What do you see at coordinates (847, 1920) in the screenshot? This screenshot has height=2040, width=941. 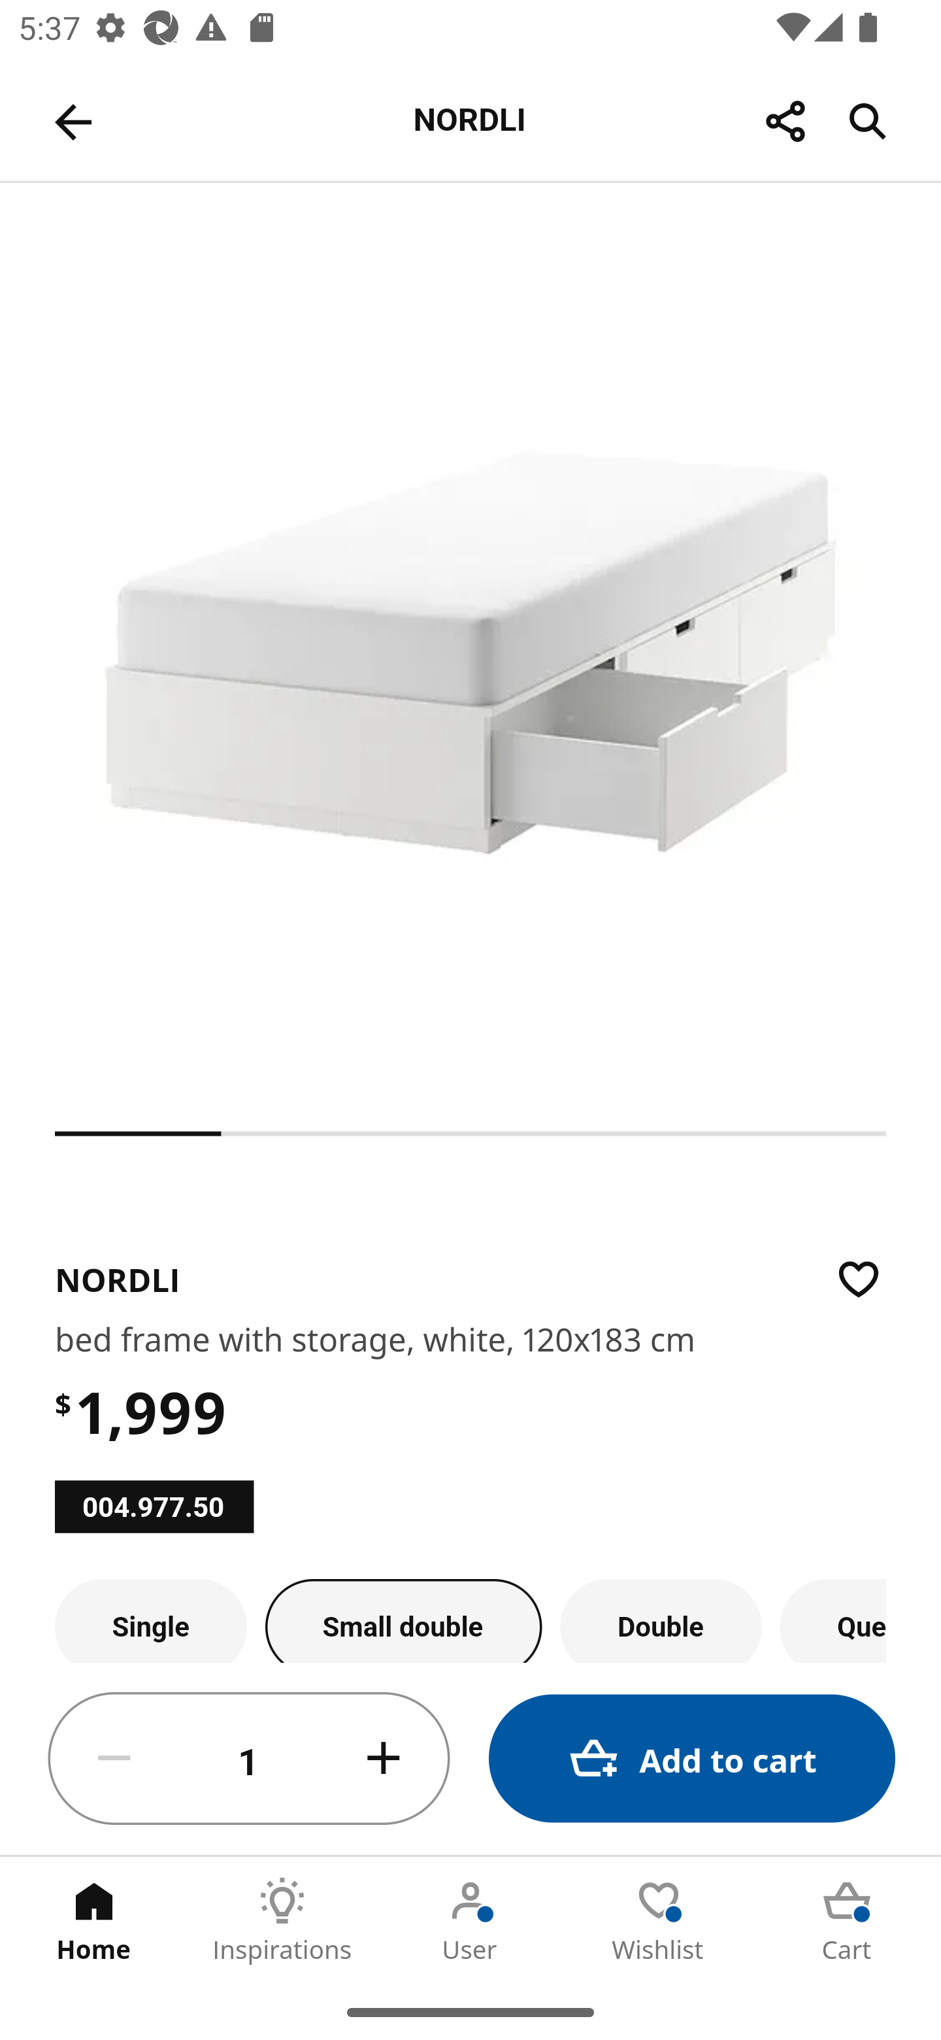 I see `Cart
Tab 5 of 5` at bounding box center [847, 1920].